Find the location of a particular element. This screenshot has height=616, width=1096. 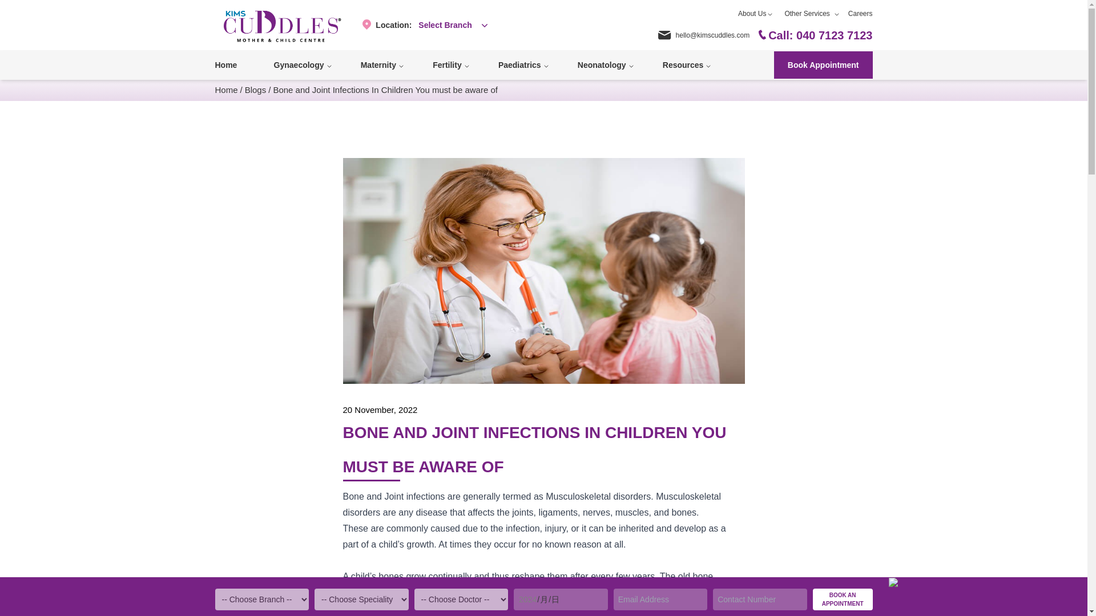

Gynaecology is located at coordinates (300, 65).